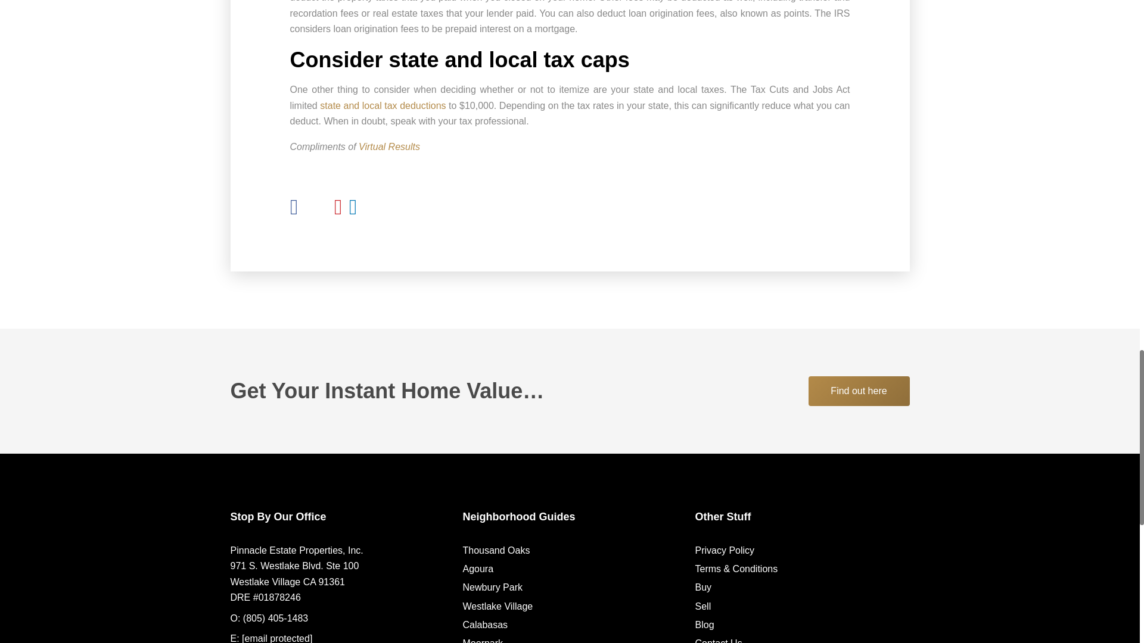  What do you see at coordinates (389, 146) in the screenshot?
I see `Virtual Results` at bounding box center [389, 146].